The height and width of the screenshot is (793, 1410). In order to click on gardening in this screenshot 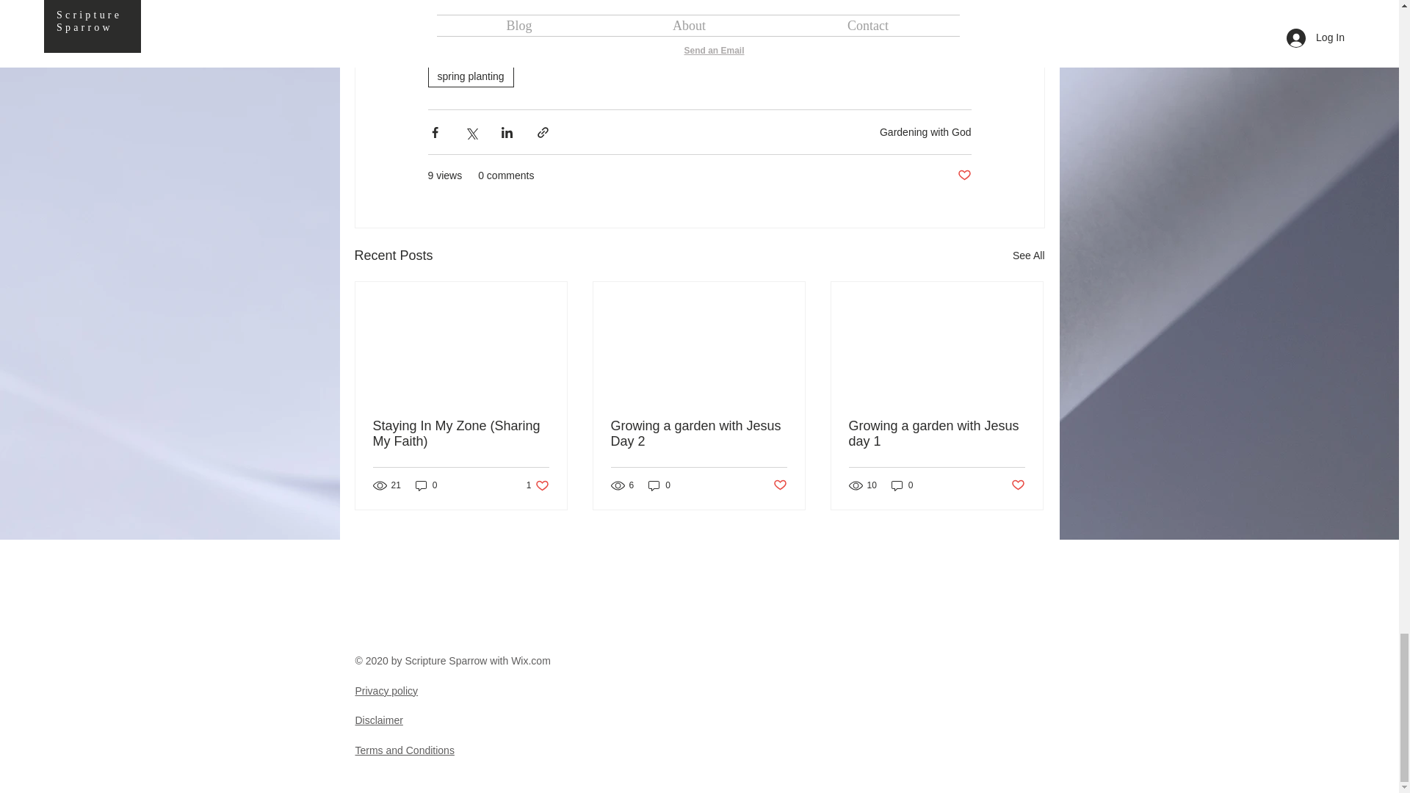, I will do `click(865, 48)`.